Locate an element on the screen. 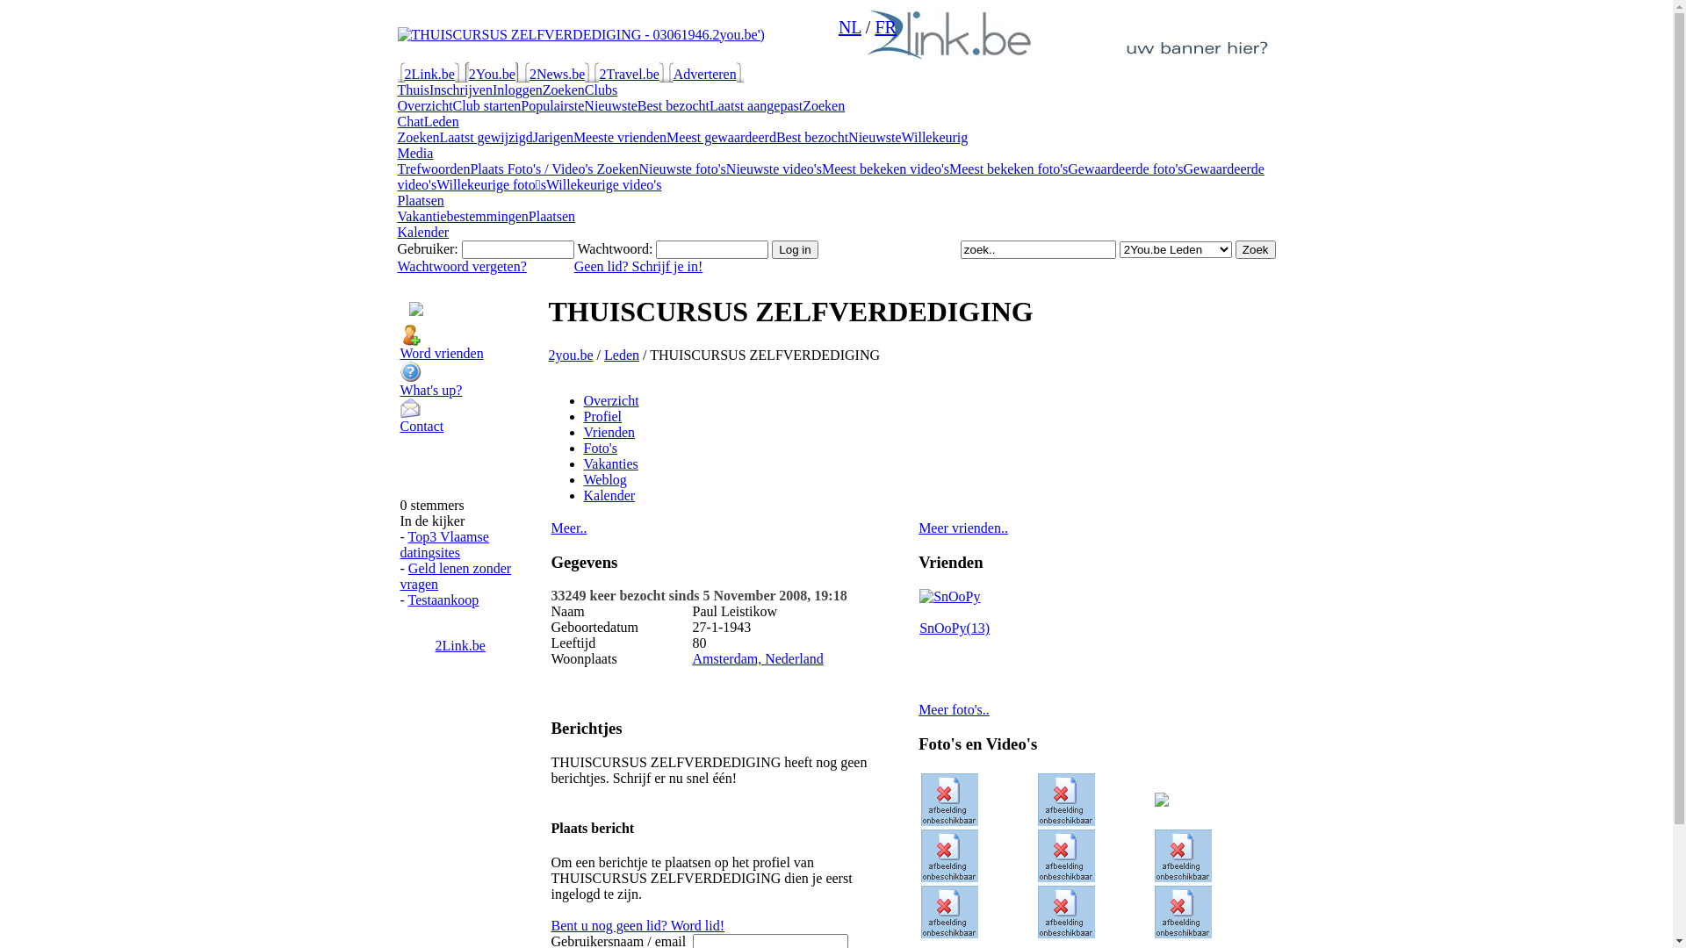  Gewaardeerde video's is located at coordinates (831, 177).